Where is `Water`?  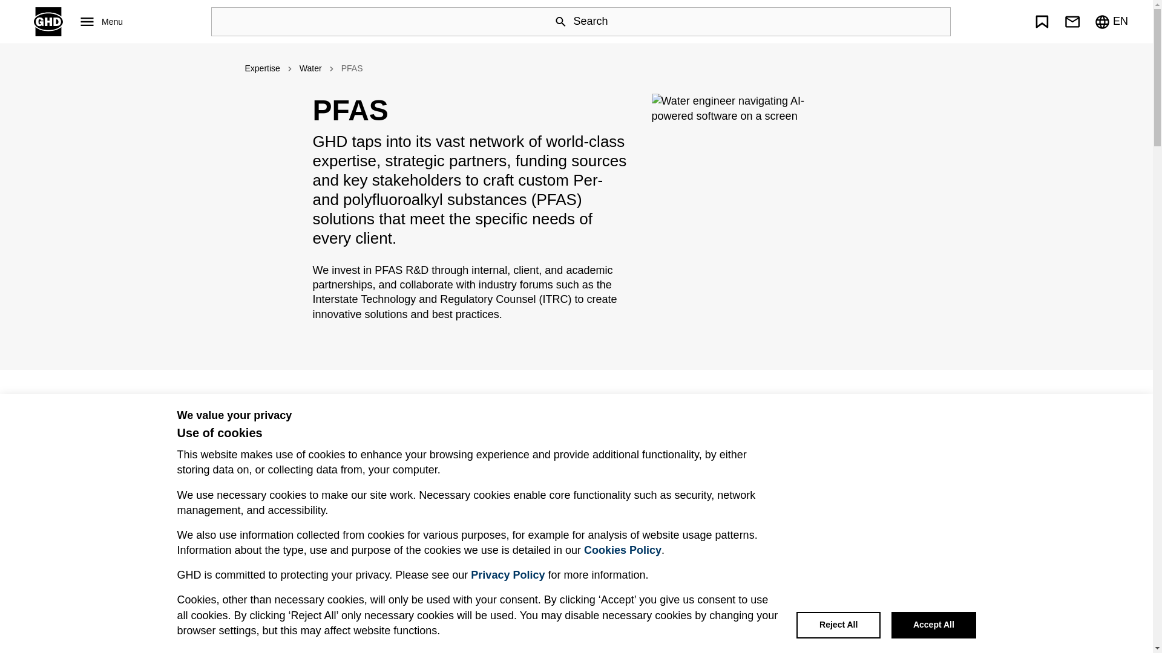
Water is located at coordinates (310, 68).